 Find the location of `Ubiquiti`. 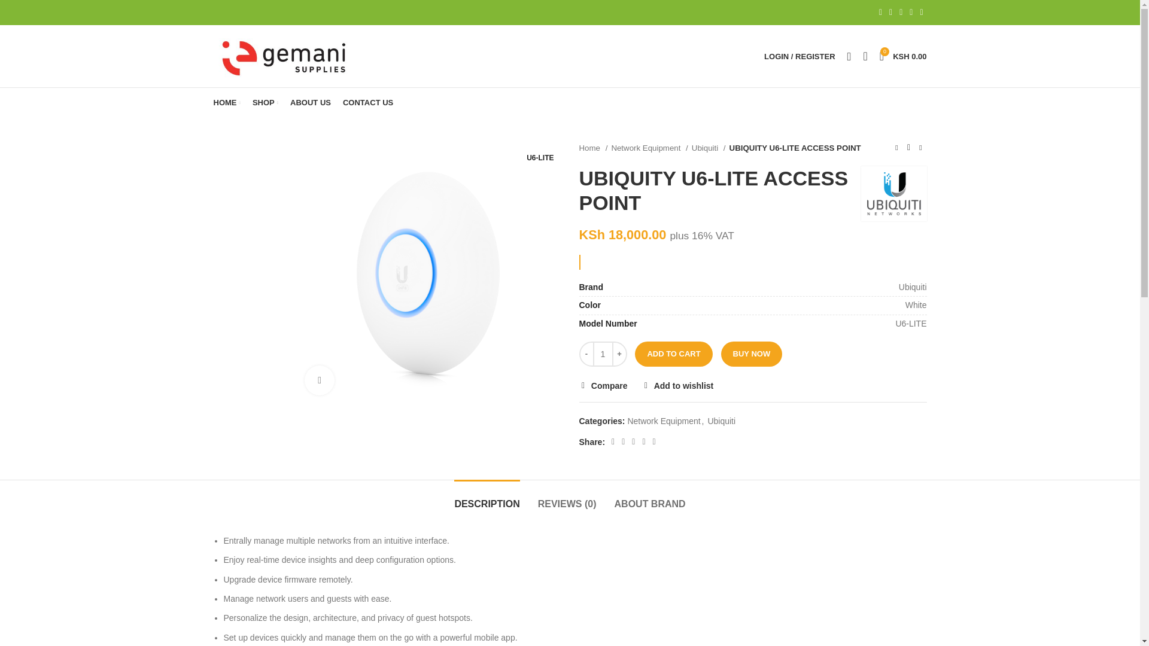

Ubiquiti is located at coordinates (893, 193).